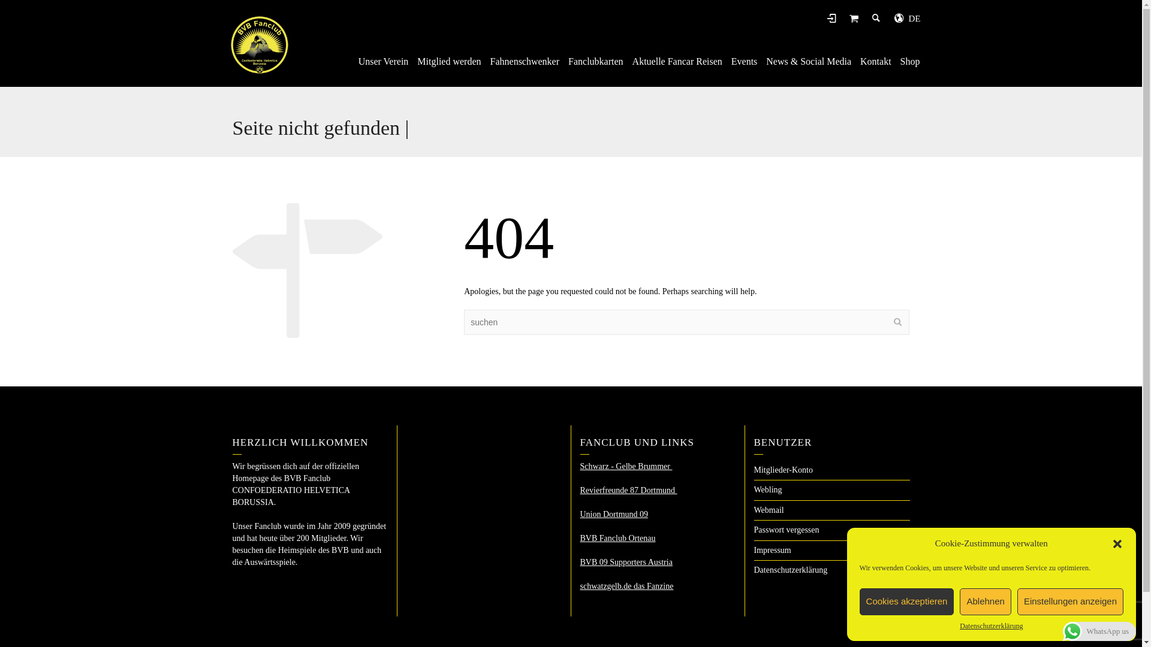  I want to click on Webling, so click(769, 490).